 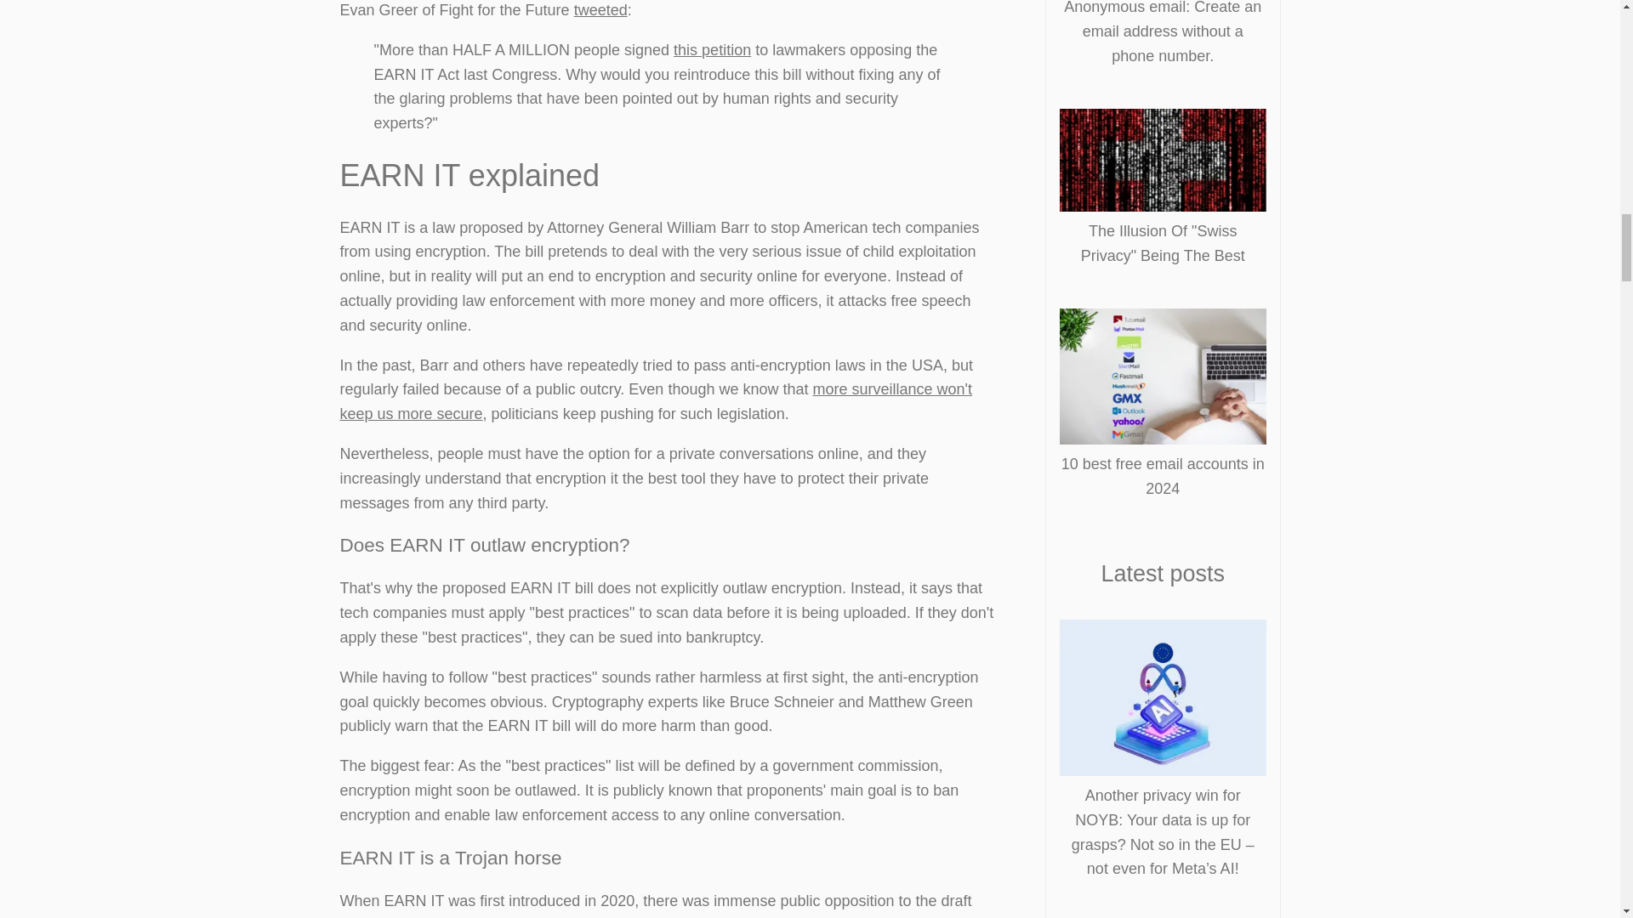 I want to click on tweeted, so click(x=600, y=10).